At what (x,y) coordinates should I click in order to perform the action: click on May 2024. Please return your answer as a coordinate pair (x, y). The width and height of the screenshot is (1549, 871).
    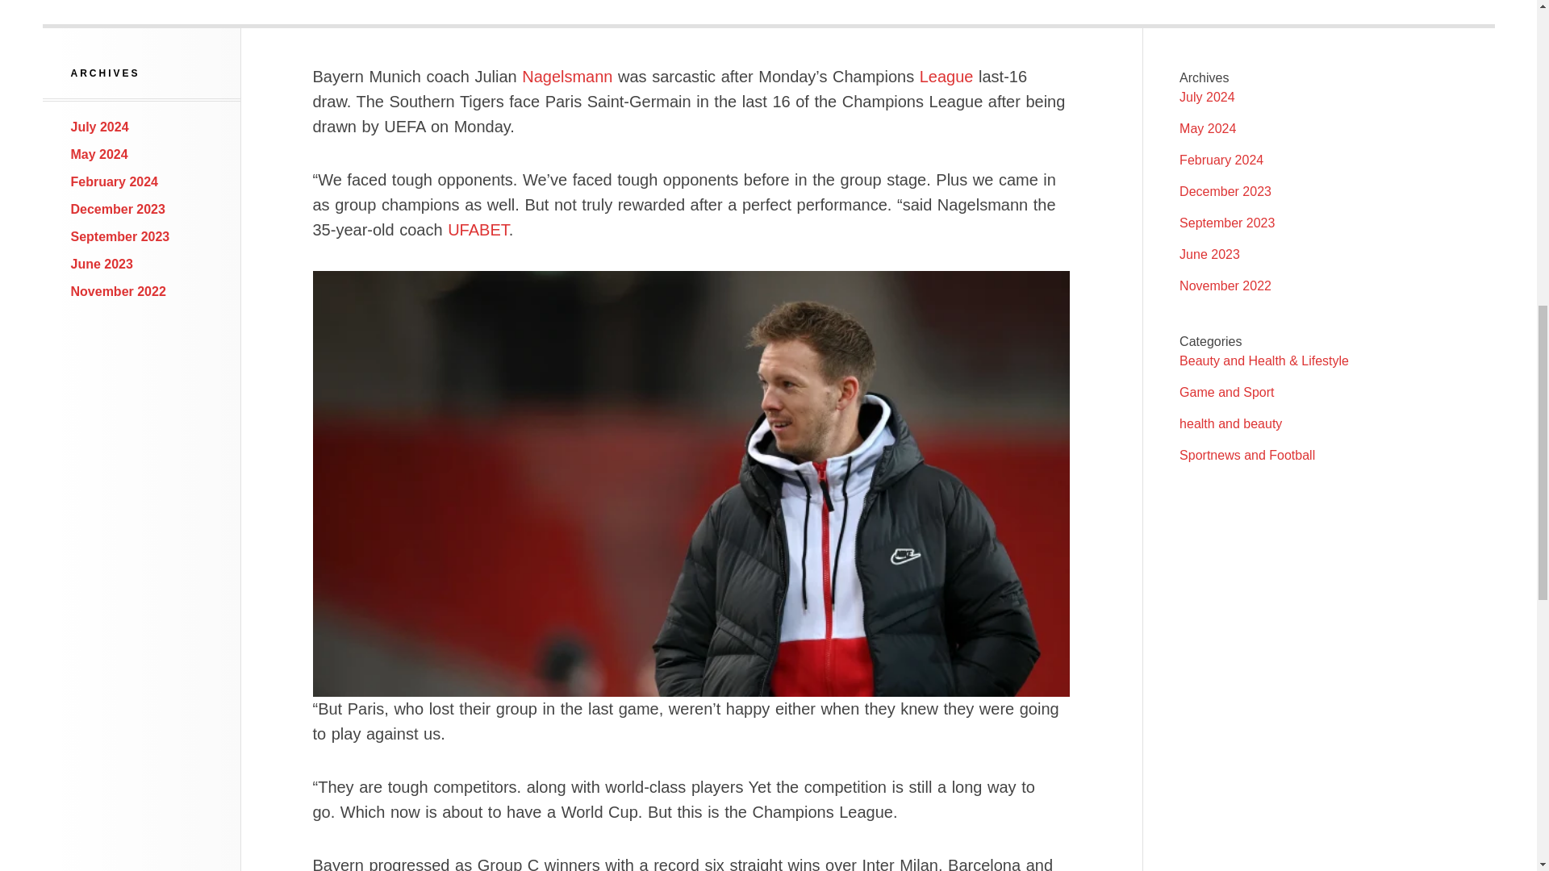
    Looking at the image, I should click on (100, 153).